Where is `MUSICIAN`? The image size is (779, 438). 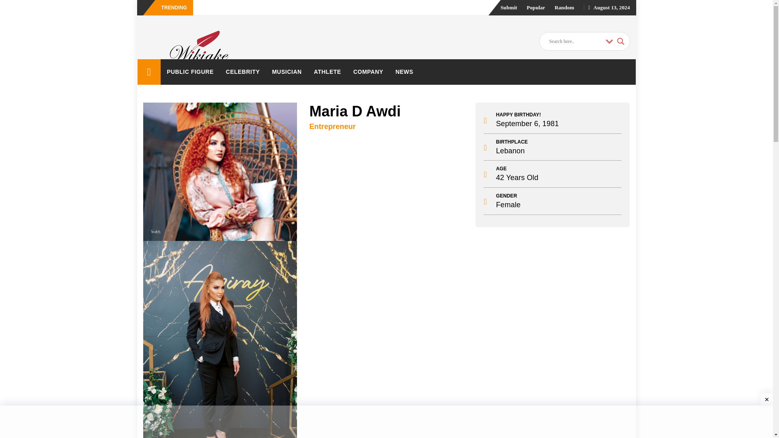
MUSICIAN is located at coordinates (286, 71).